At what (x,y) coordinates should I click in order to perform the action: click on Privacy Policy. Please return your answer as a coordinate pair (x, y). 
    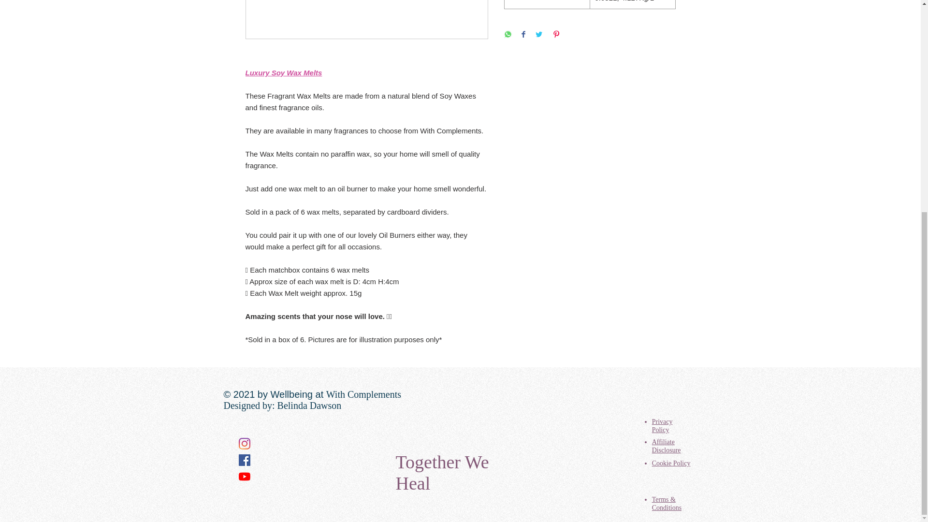
    Looking at the image, I should click on (662, 425).